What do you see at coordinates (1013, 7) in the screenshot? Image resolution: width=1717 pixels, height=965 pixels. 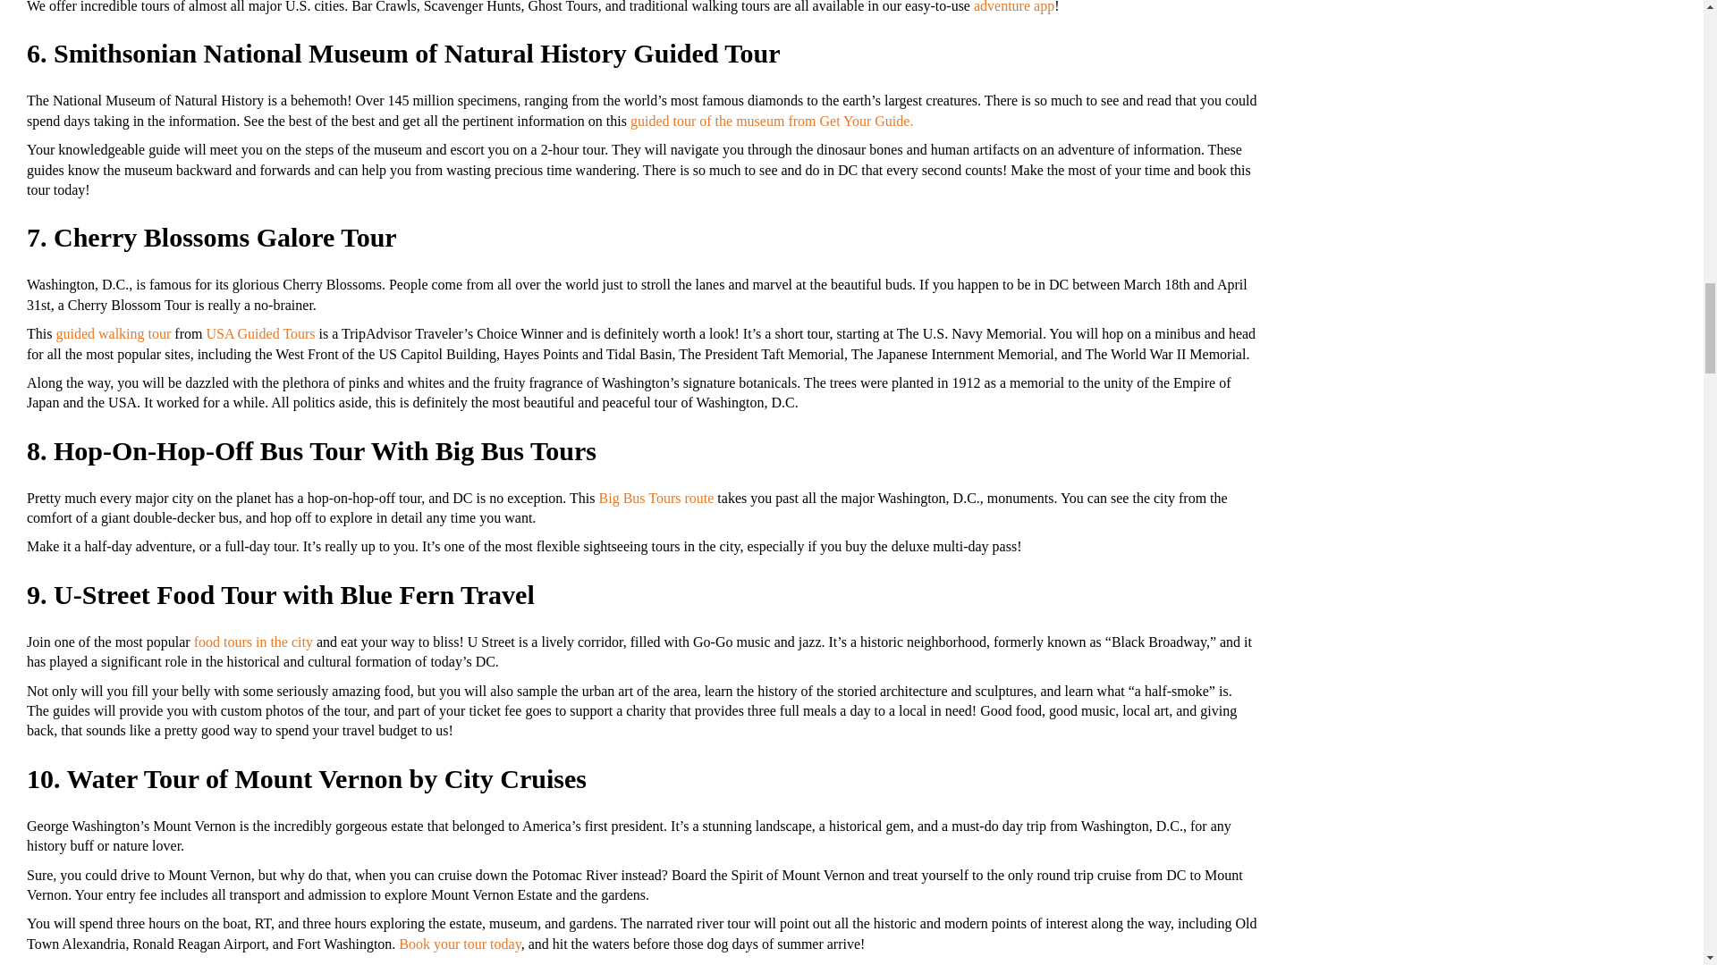 I see `adventure app` at bounding box center [1013, 7].